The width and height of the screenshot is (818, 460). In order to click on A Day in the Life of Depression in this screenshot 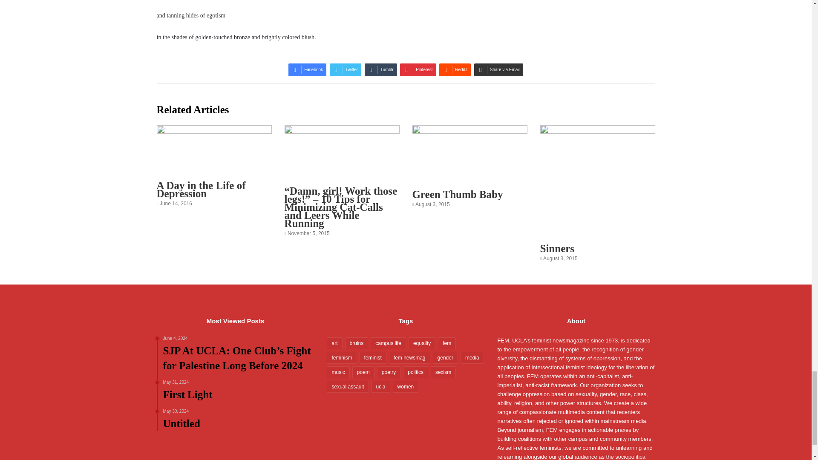, I will do `click(201, 189)`.